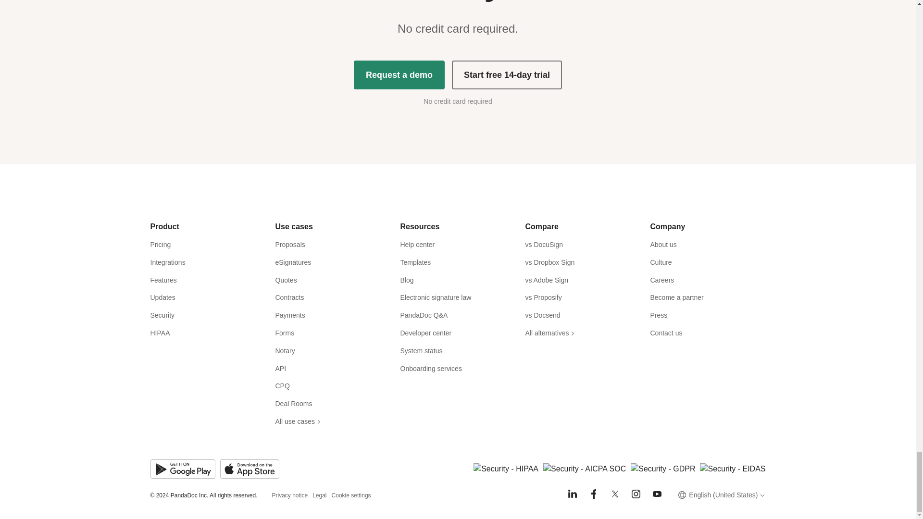  I want to click on Instagram, so click(636, 494).